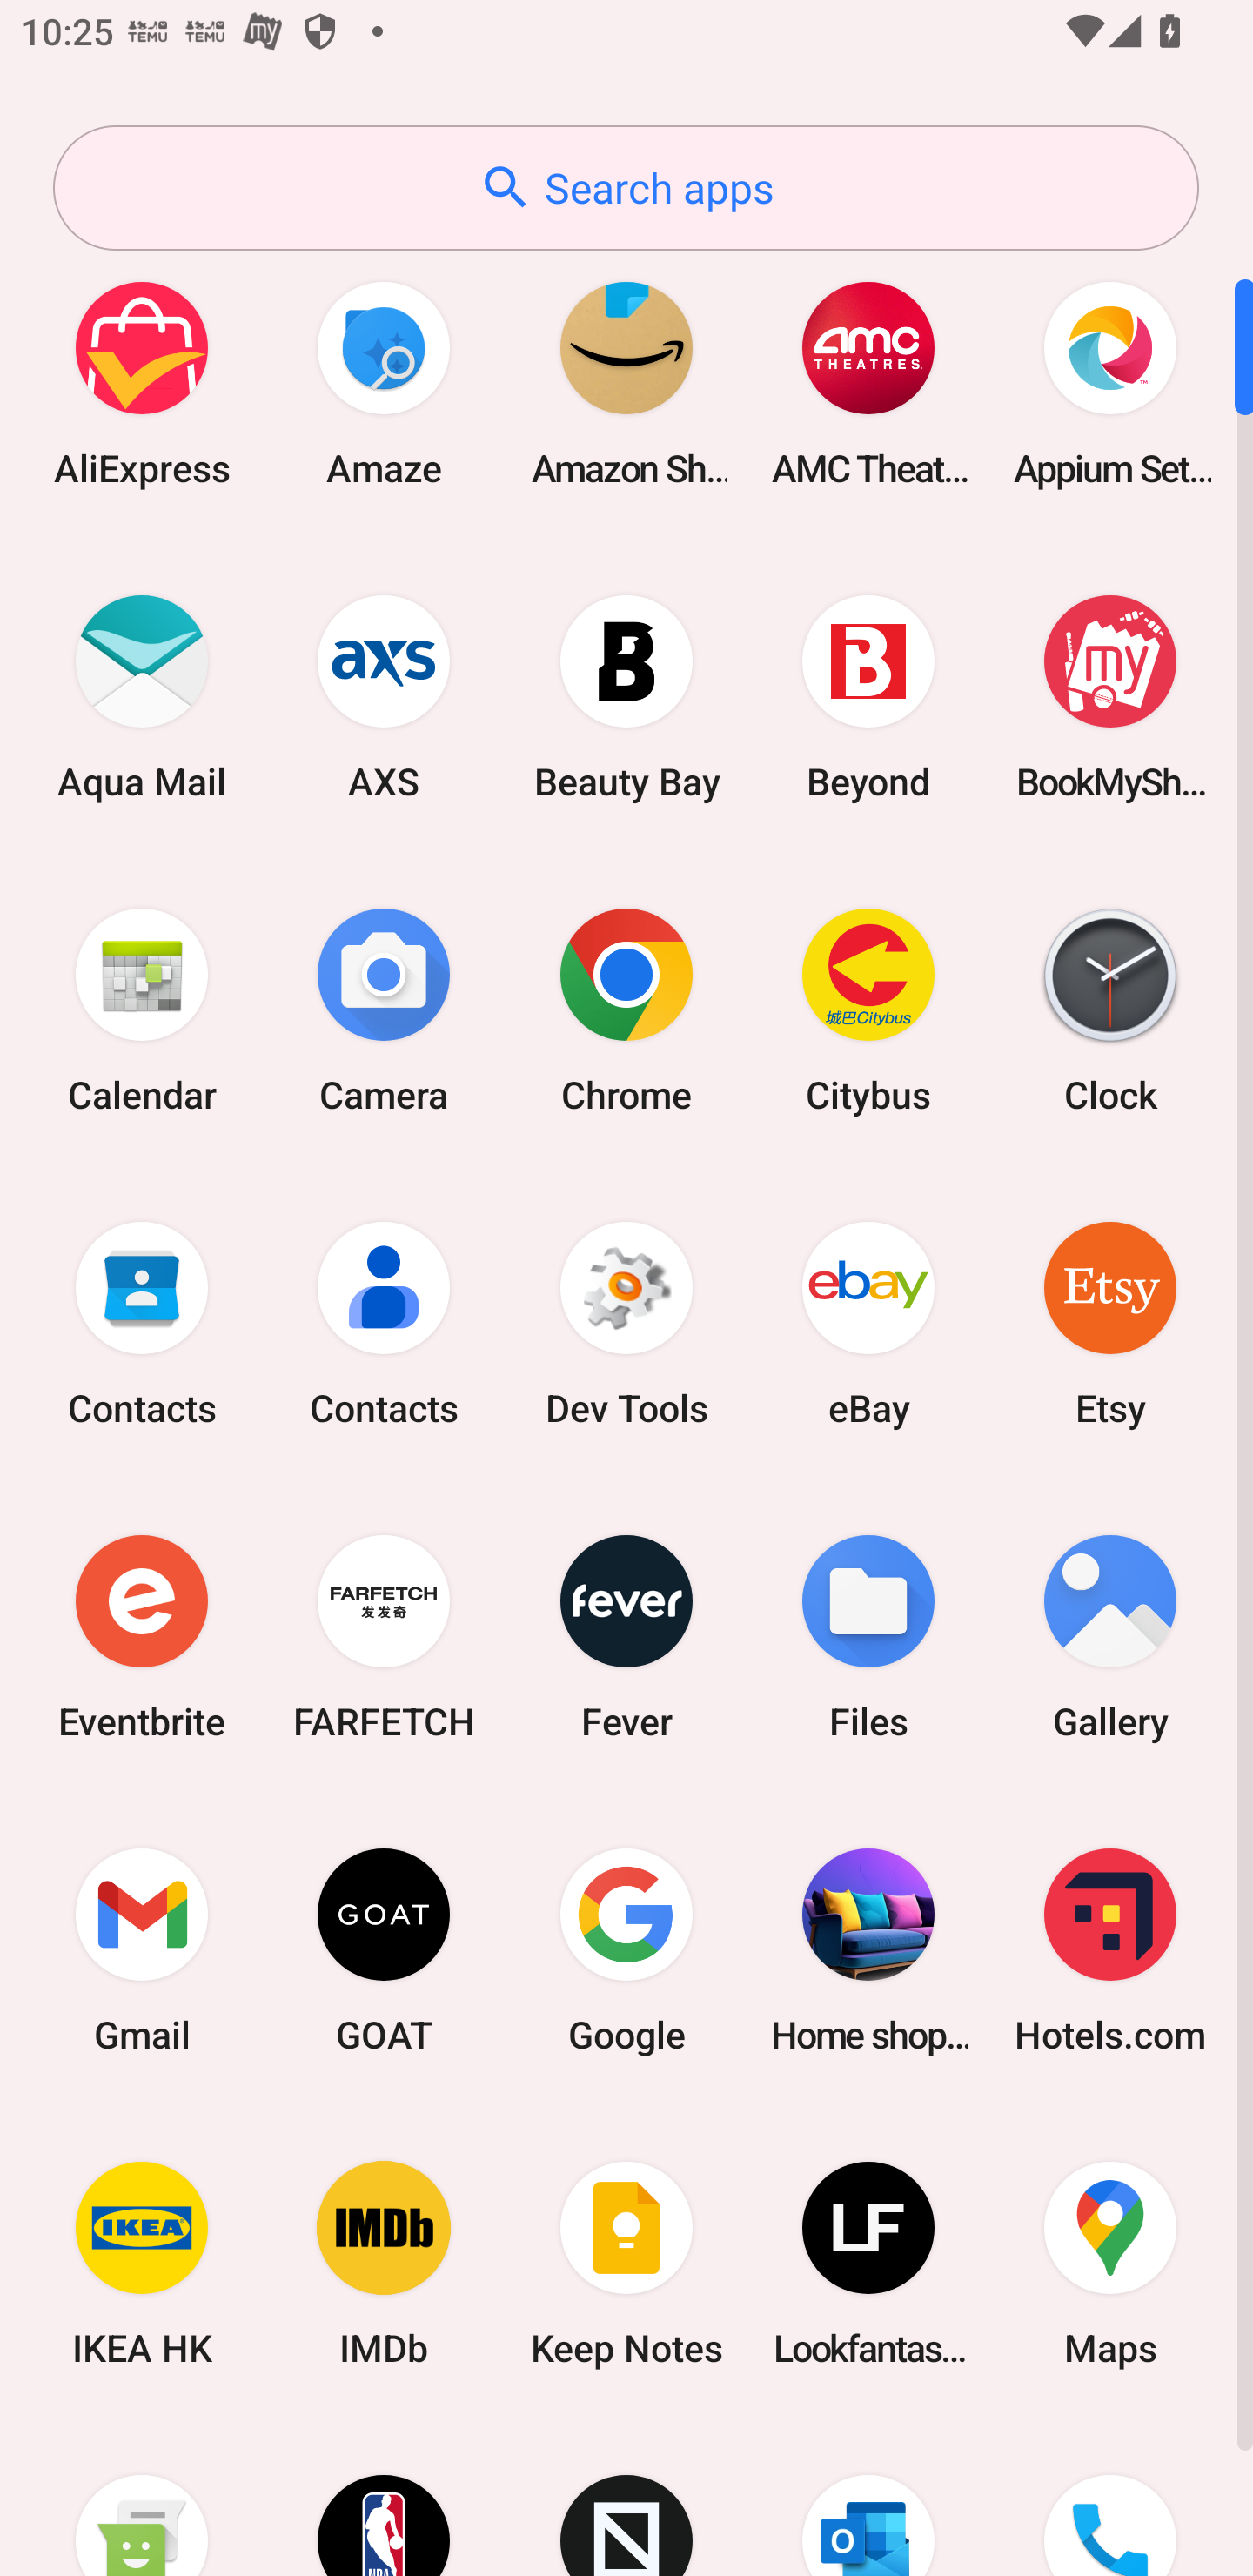  Describe the element at coordinates (1110, 696) in the screenshot. I see `BookMyShow` at that location.